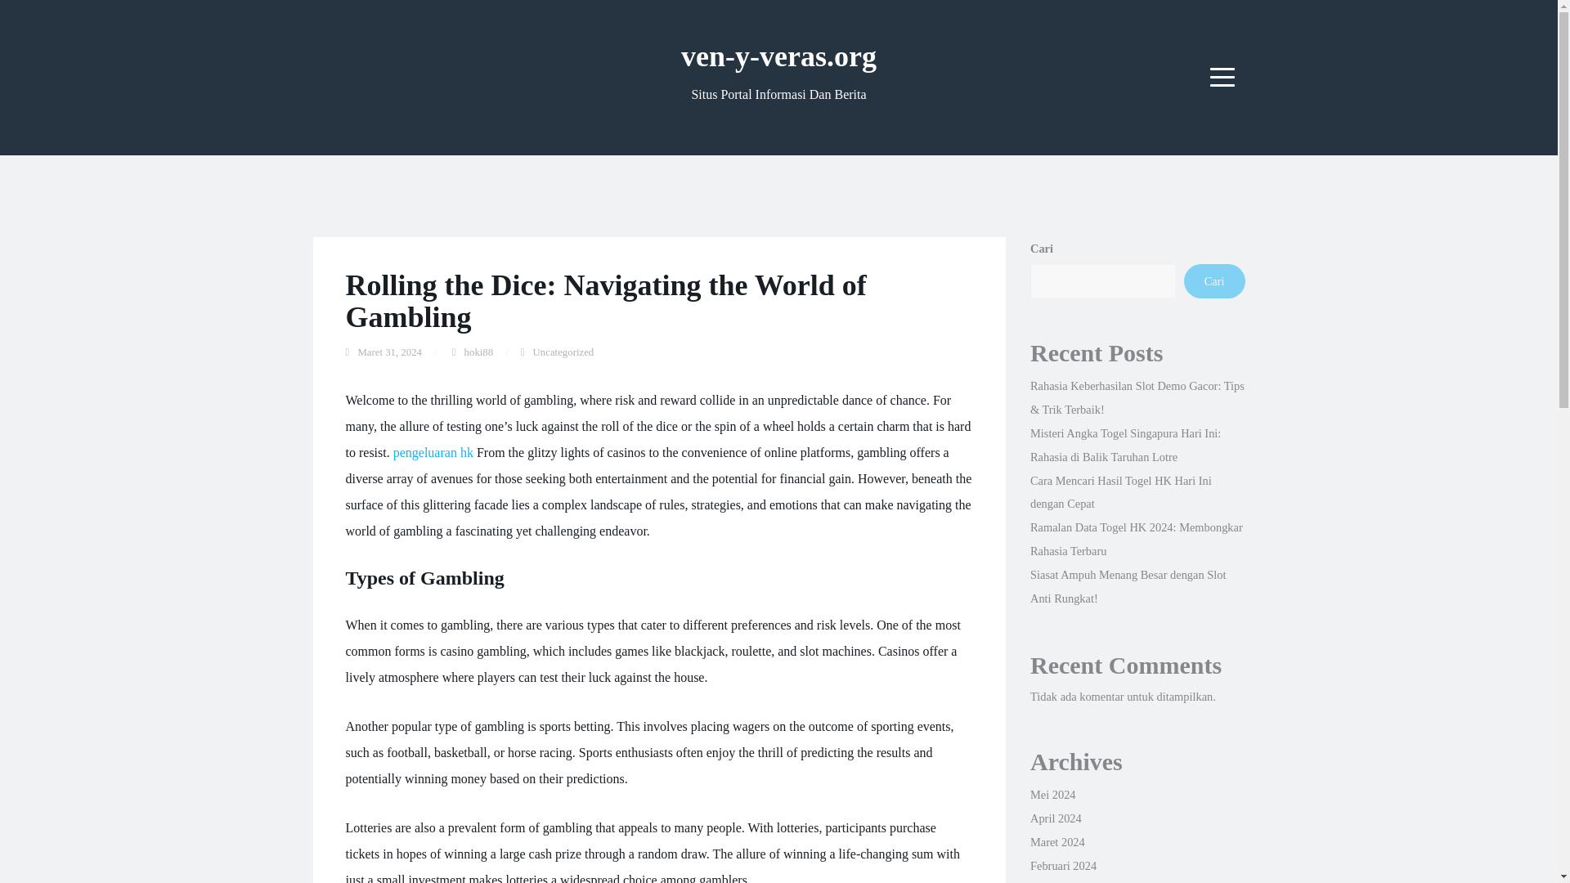 The height and width of the screenshot is (883, 1570). What do you see at coordinates (1213, 281) in the screenshot?
I see `Cari` at bounding box center [1213, 281].